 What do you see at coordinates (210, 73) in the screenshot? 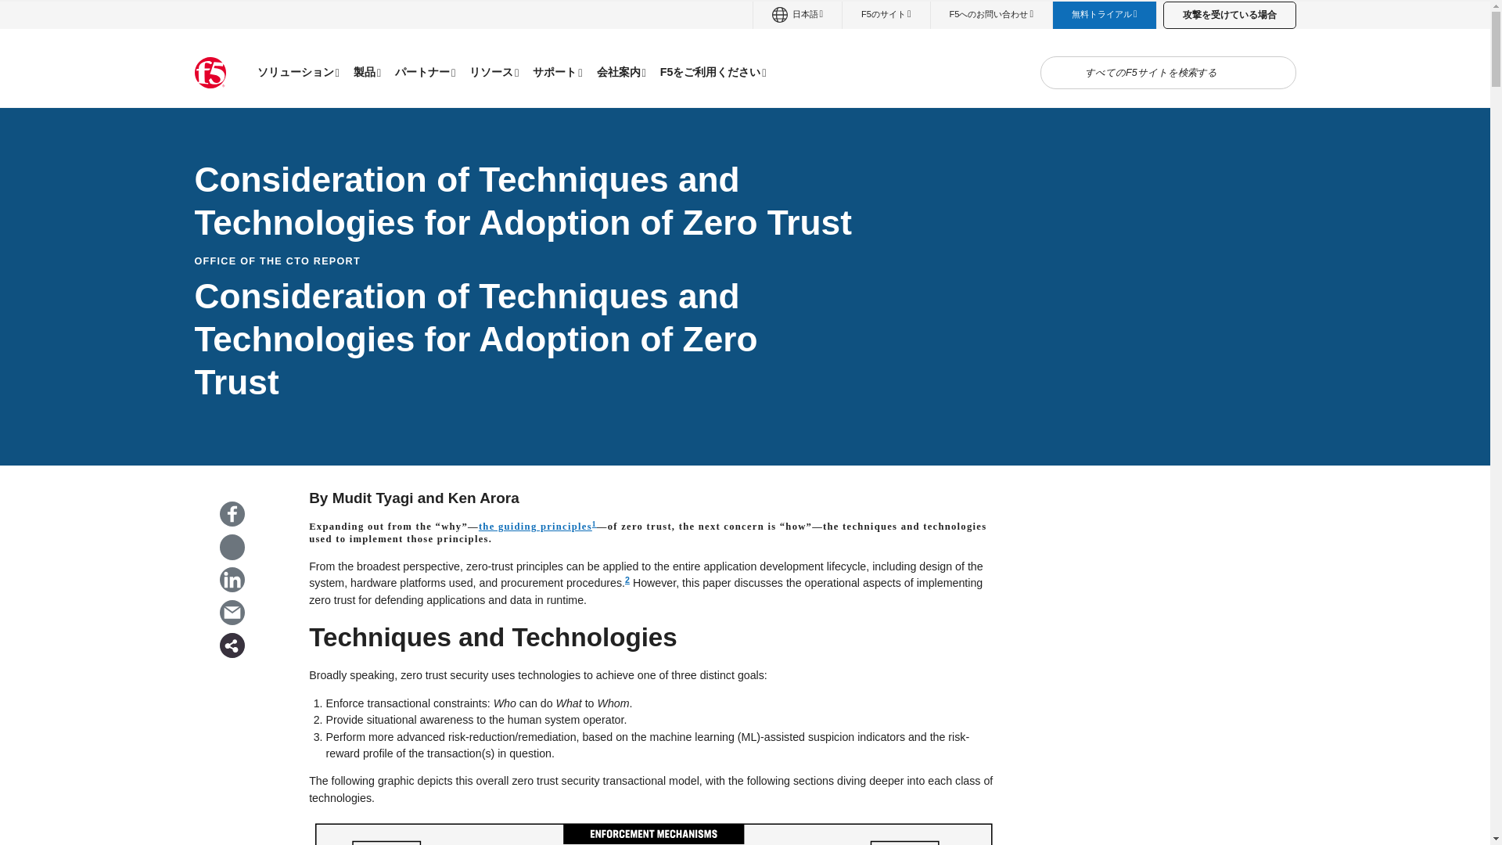
I see `F5` at bounding box center [210, 73].